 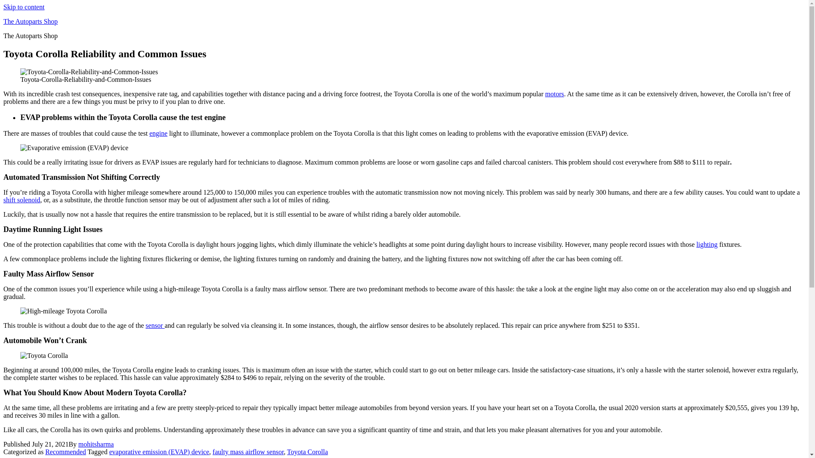 I want to click on Recommended, so click(x=66, y=452).